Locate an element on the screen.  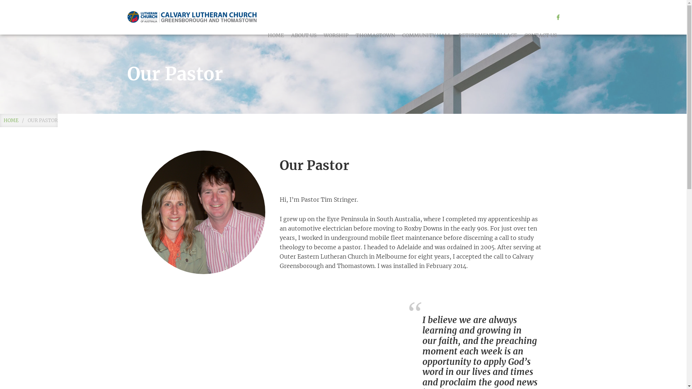
CONTACT US is located at coordinates (540, 35).